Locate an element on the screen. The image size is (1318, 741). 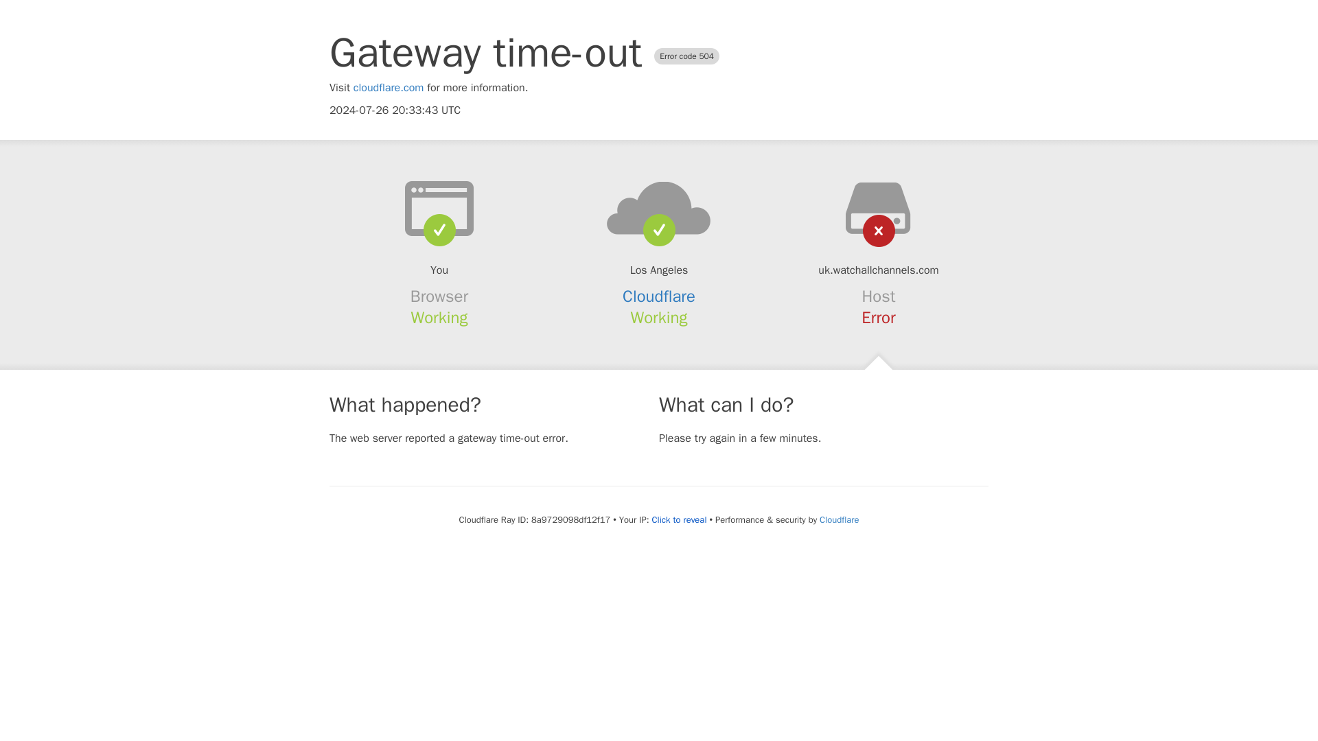
Click to reveal is located at coordinates (680, 520).